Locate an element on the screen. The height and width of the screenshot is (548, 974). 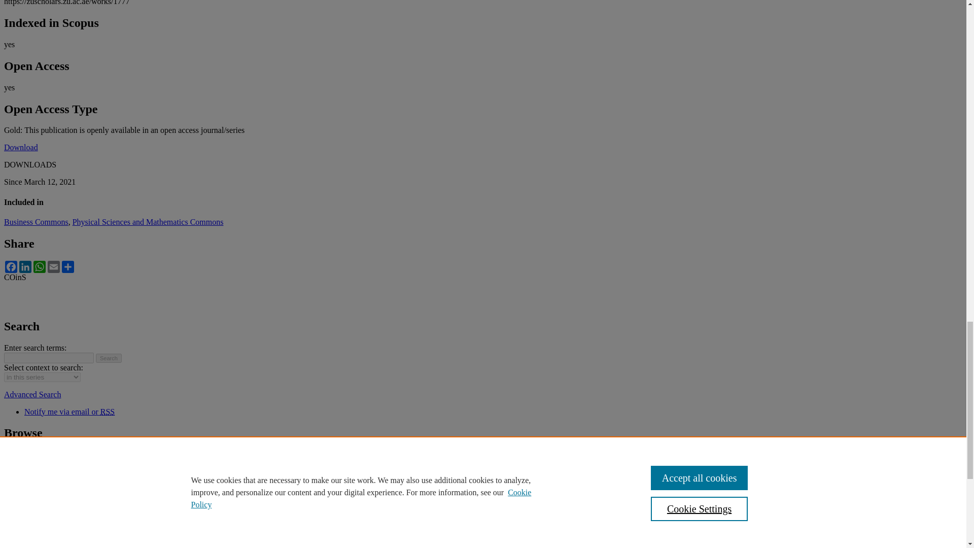
Email is located at coordinates (54, 267).